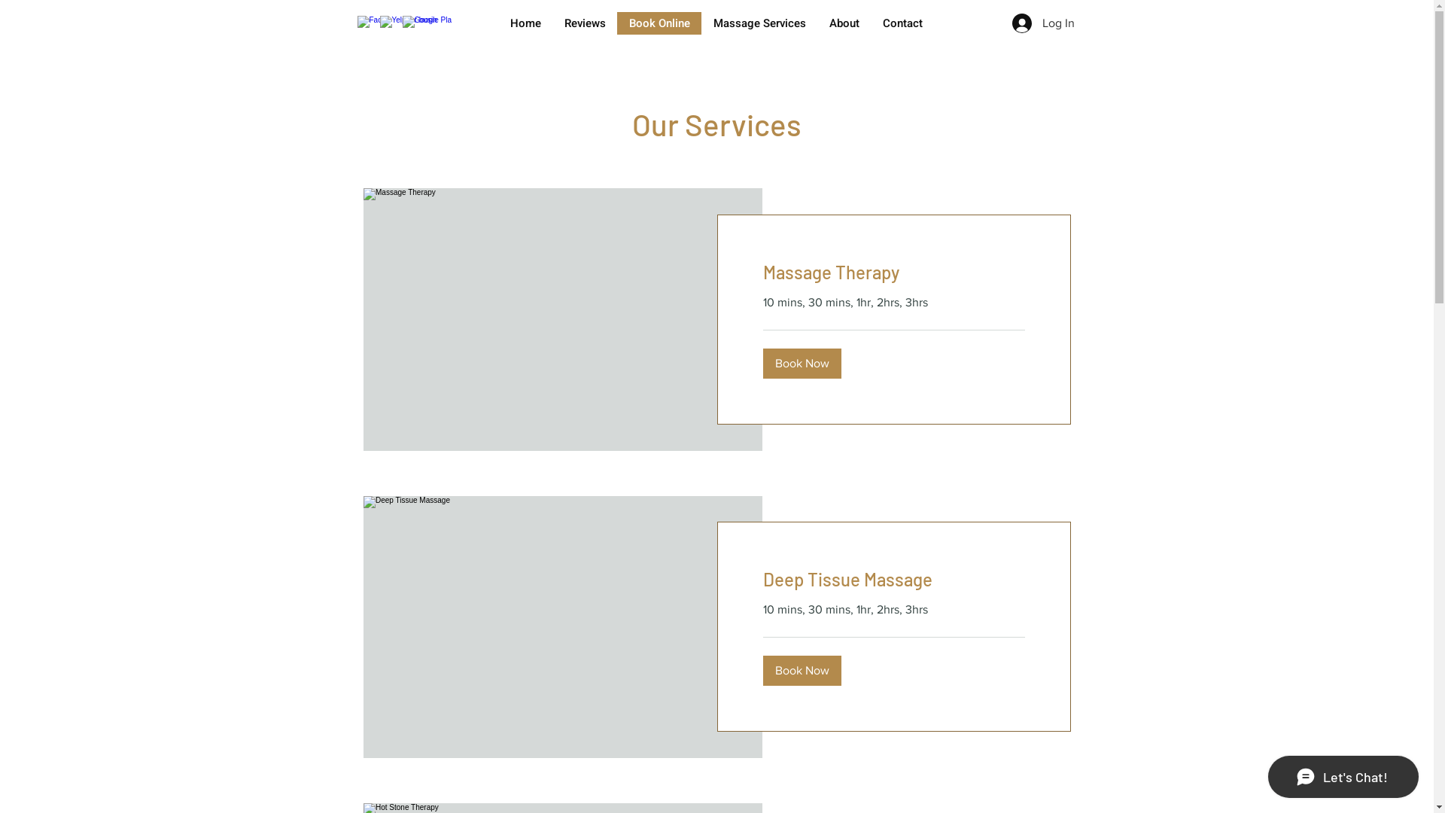  I want to click on Reviews, so click(585, 23).